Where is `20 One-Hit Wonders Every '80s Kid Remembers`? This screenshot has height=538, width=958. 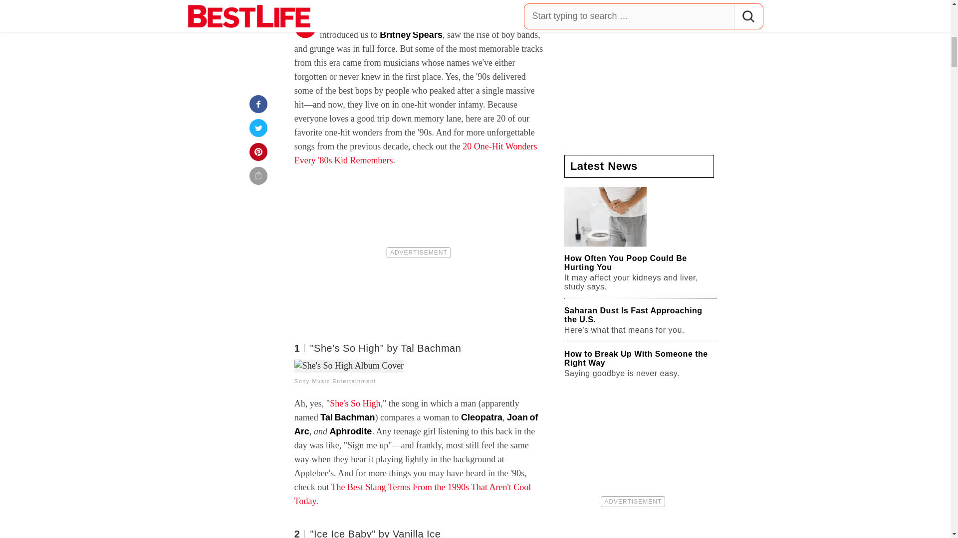 20 One-Hit Wonders Every '80s Kid Remembers is located at coordinates (416, 153).